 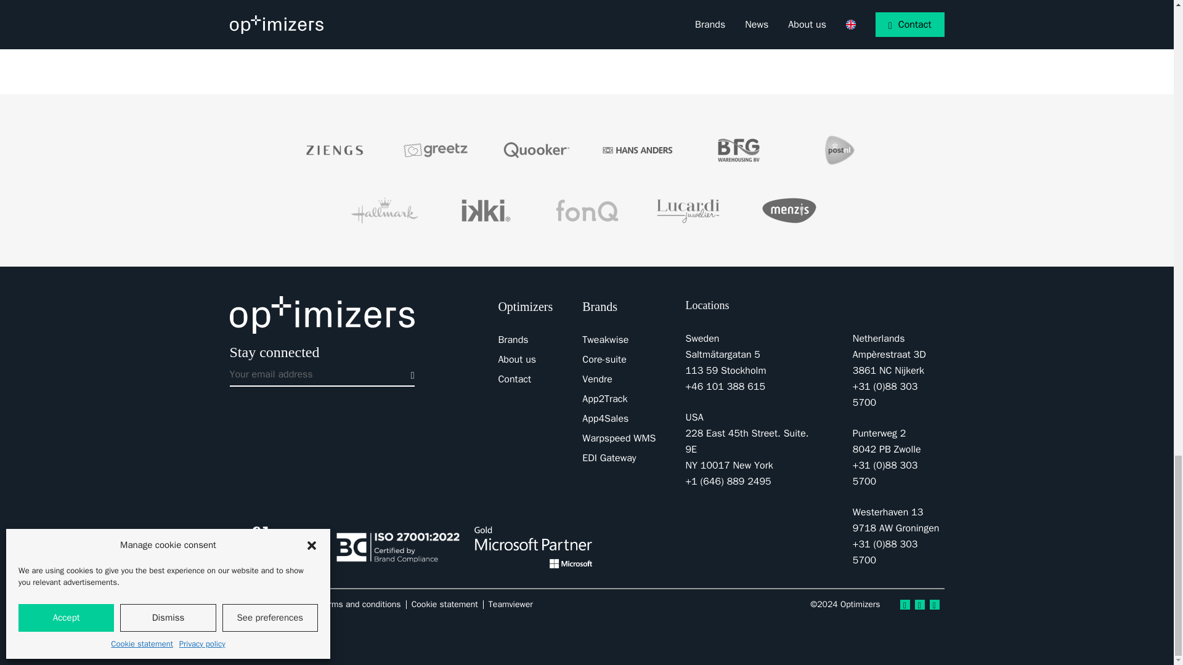 I want to click on Tweakwise, so click(x=605, y=340).